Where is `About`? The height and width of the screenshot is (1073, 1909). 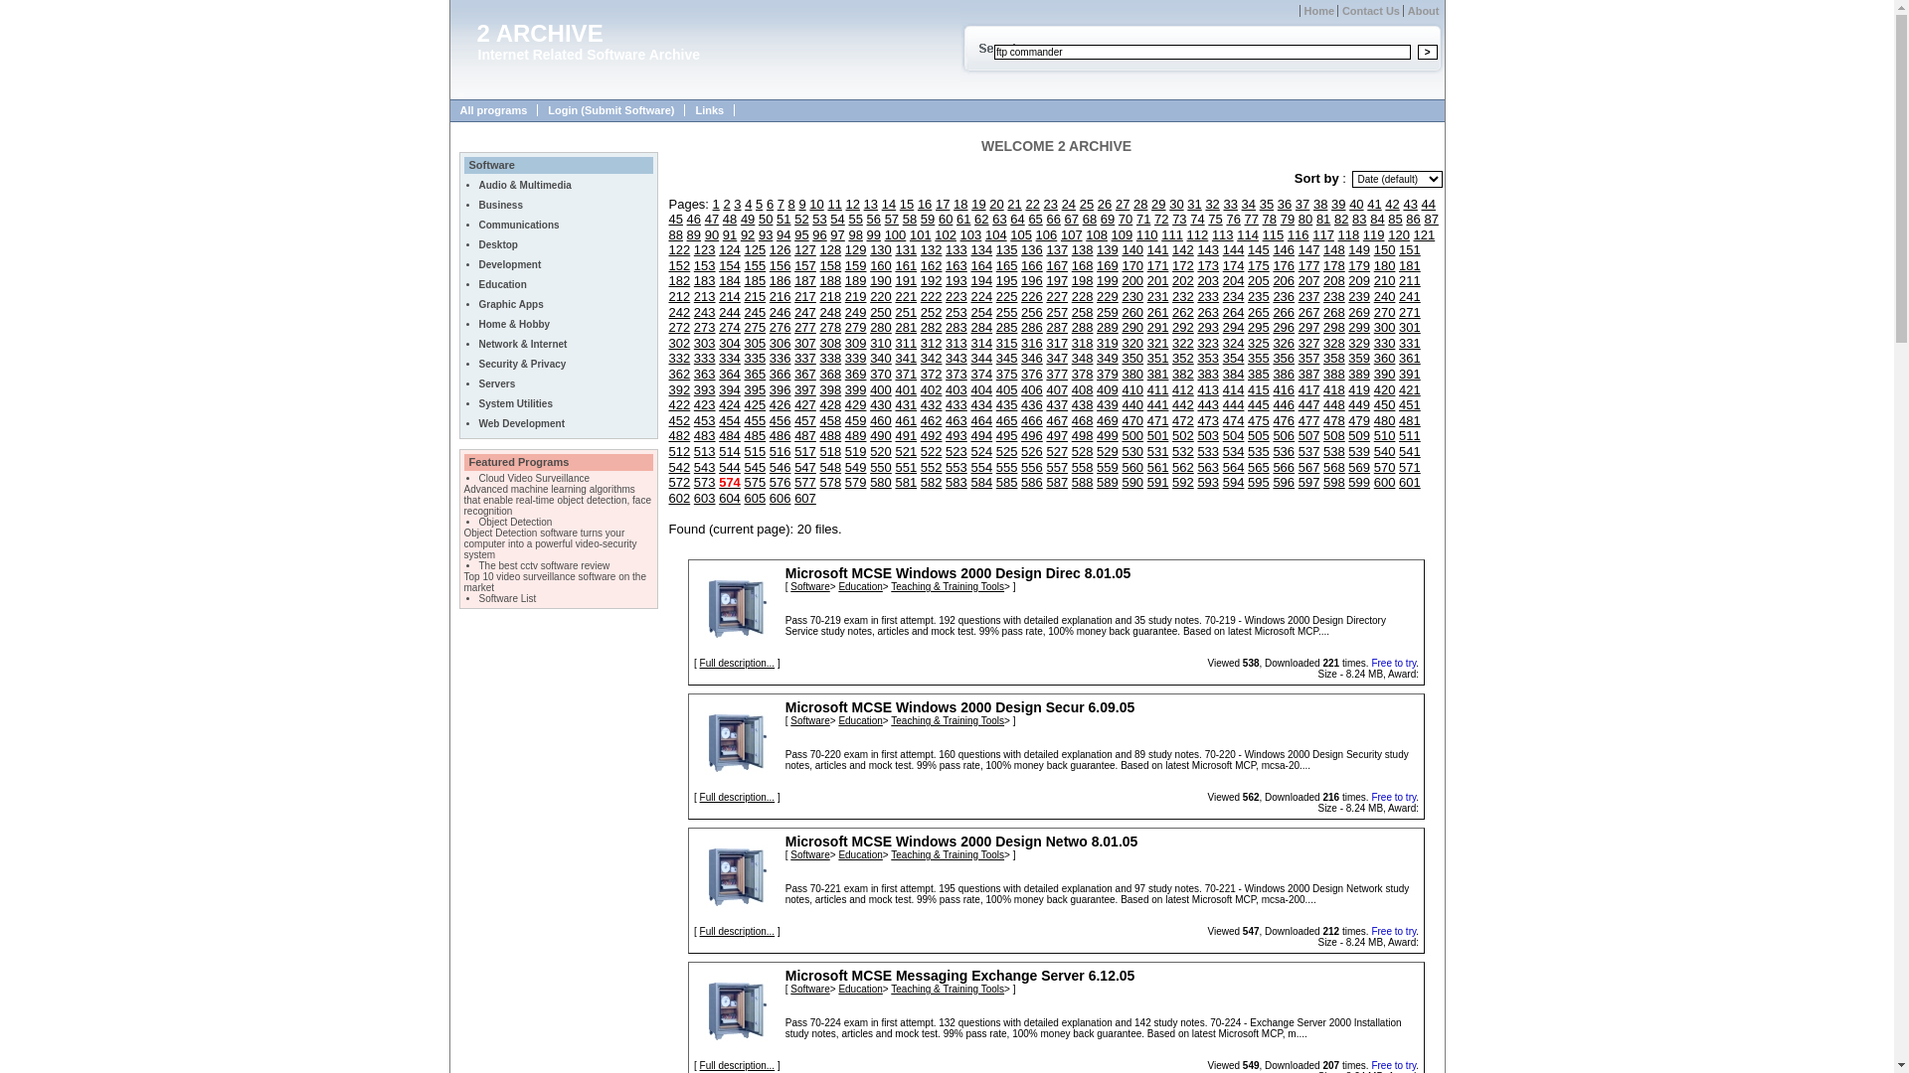
About is located at coordinates (1422, 11).